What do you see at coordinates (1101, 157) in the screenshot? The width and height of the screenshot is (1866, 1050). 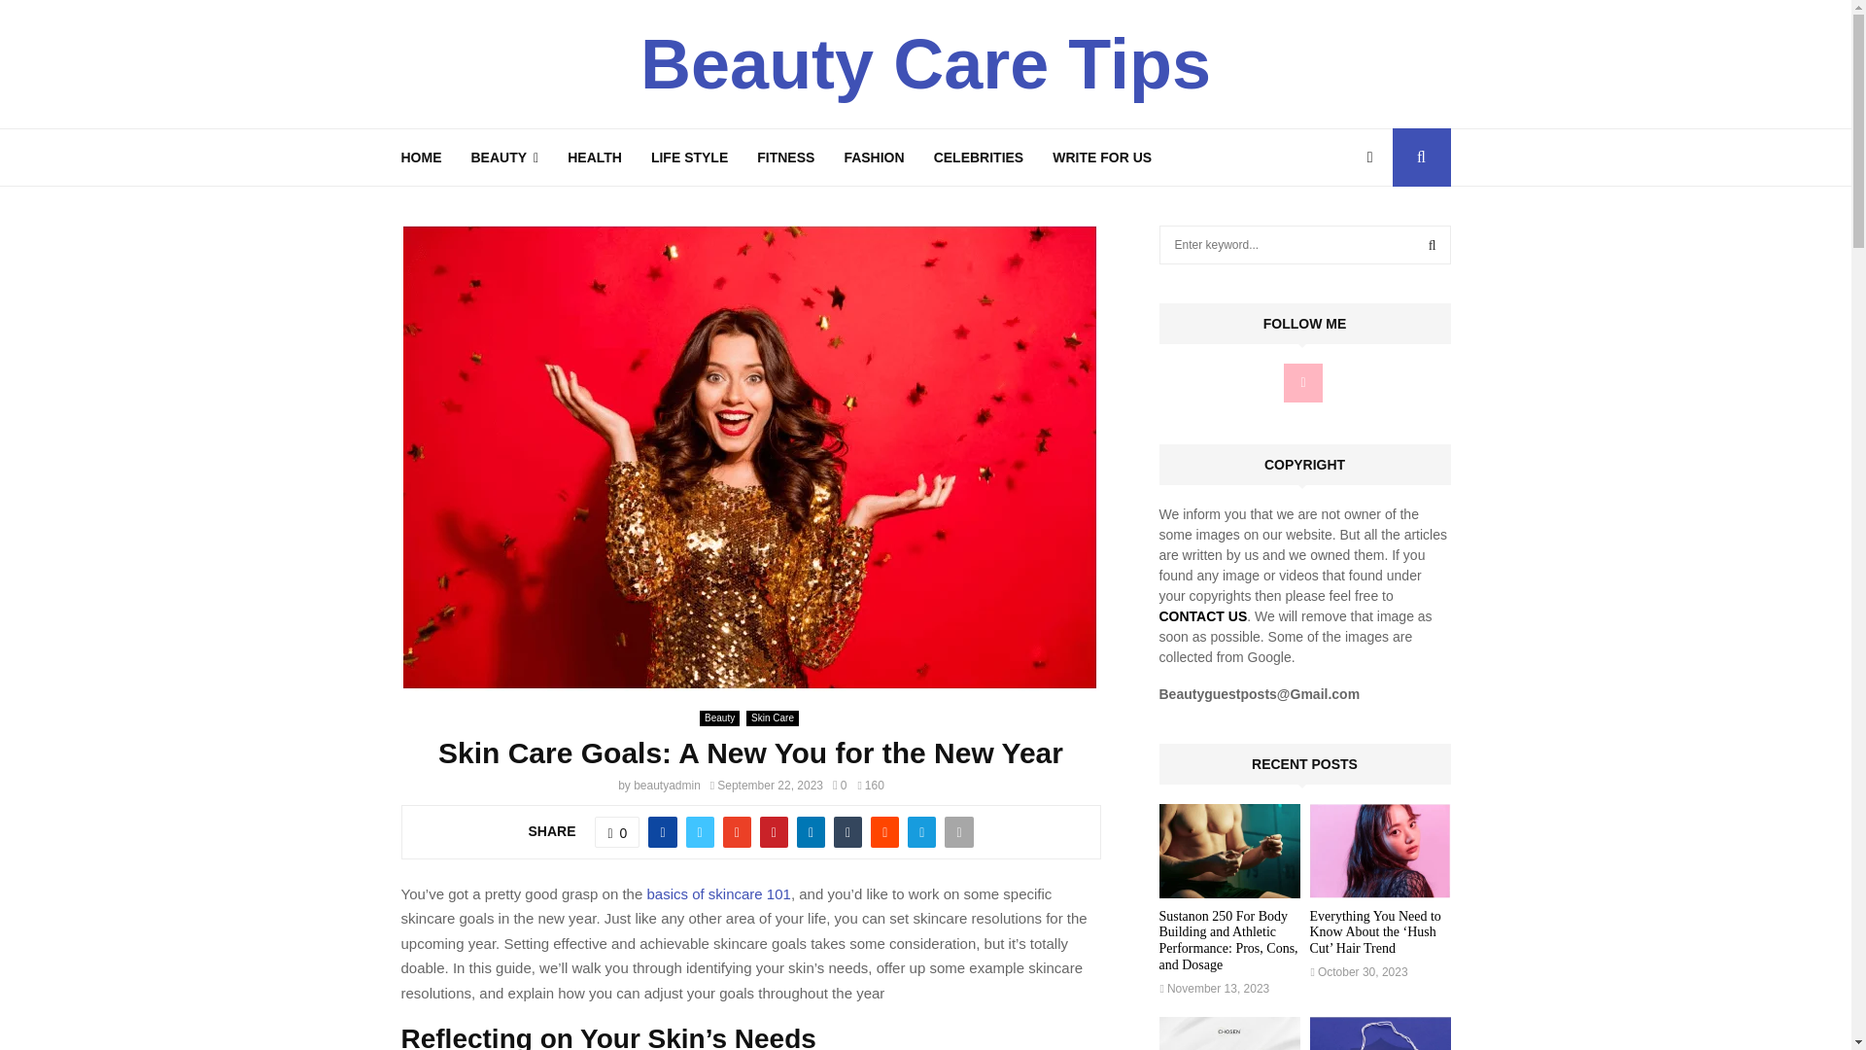 I see `WRITE FOR US` at bounding box center [1101, 157].